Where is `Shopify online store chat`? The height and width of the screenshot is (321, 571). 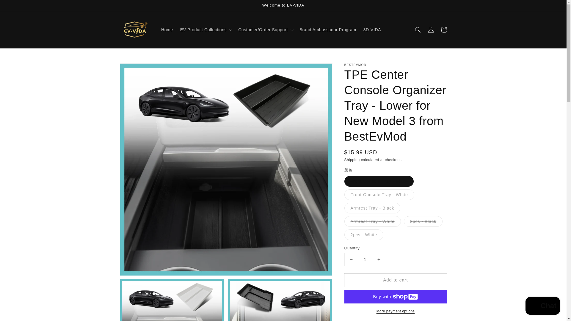
Shopify online store chat is located at coordinates (542, 306).